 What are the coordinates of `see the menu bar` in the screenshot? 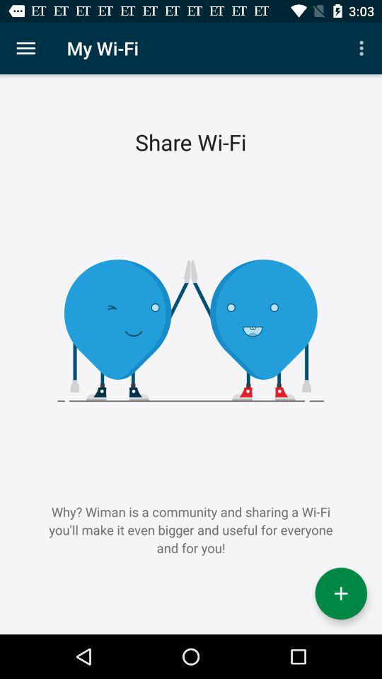 It's located at (25, 48).